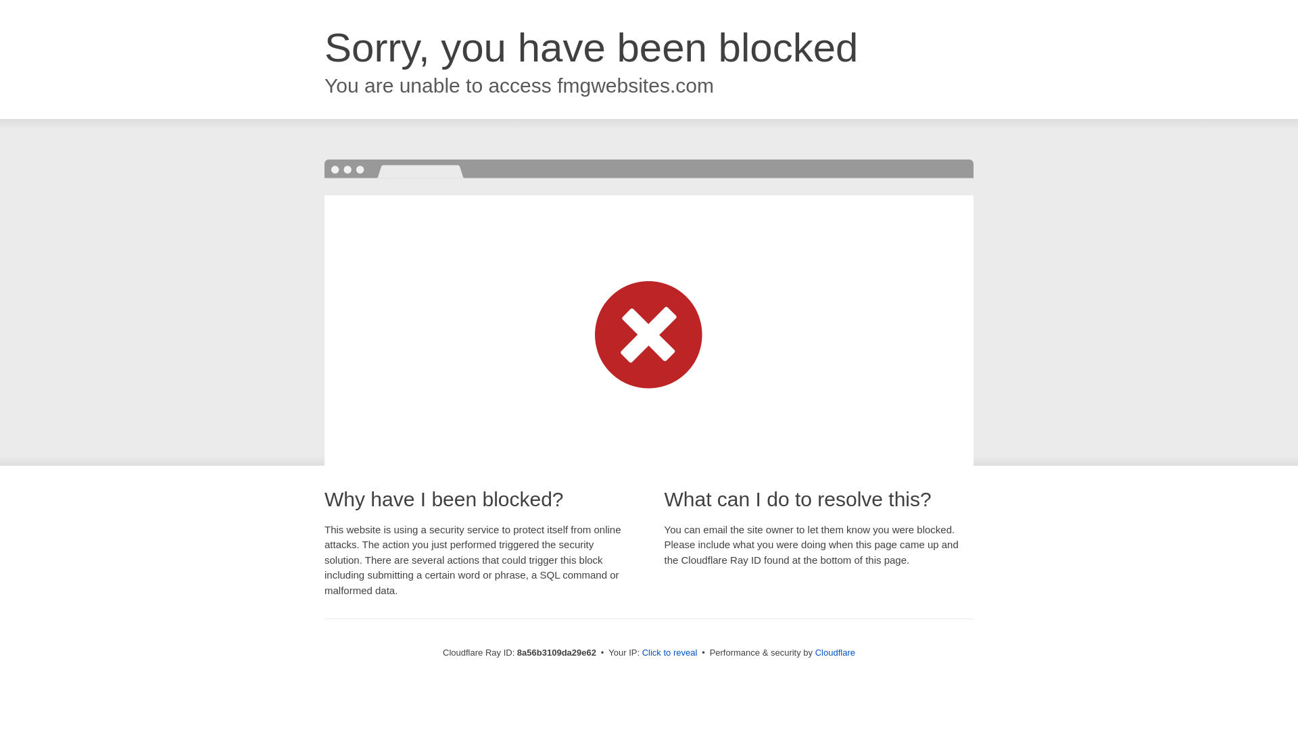 This screenshot has width=1298, height=730. I want to click on Cloudflare, so click(835, 652).